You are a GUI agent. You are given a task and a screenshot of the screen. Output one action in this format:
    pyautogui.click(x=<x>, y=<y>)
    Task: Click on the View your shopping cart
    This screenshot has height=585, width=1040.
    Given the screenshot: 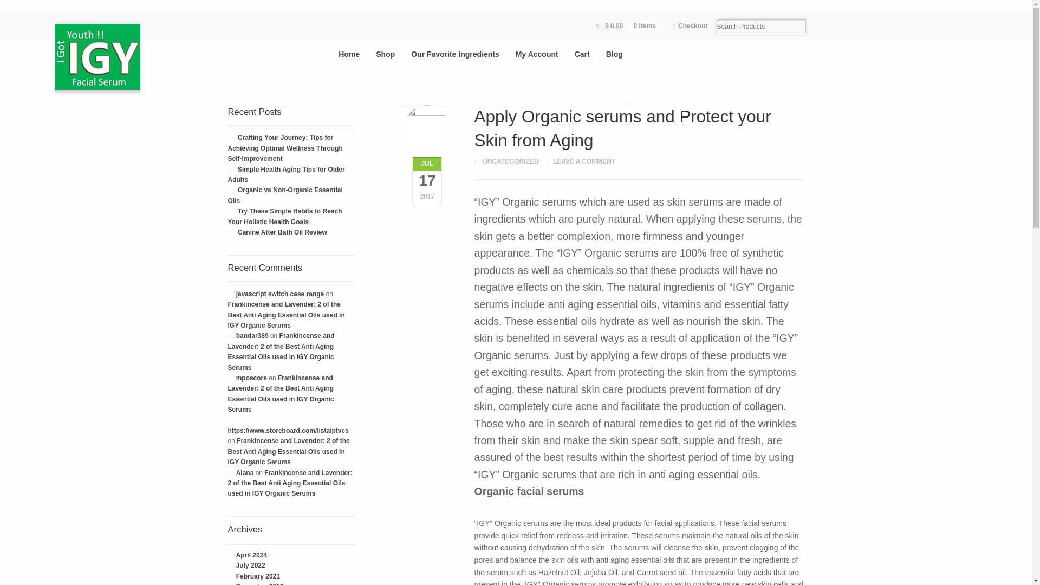 What is the action you would take?
    pyautogui.click(x=628, y=26)
    